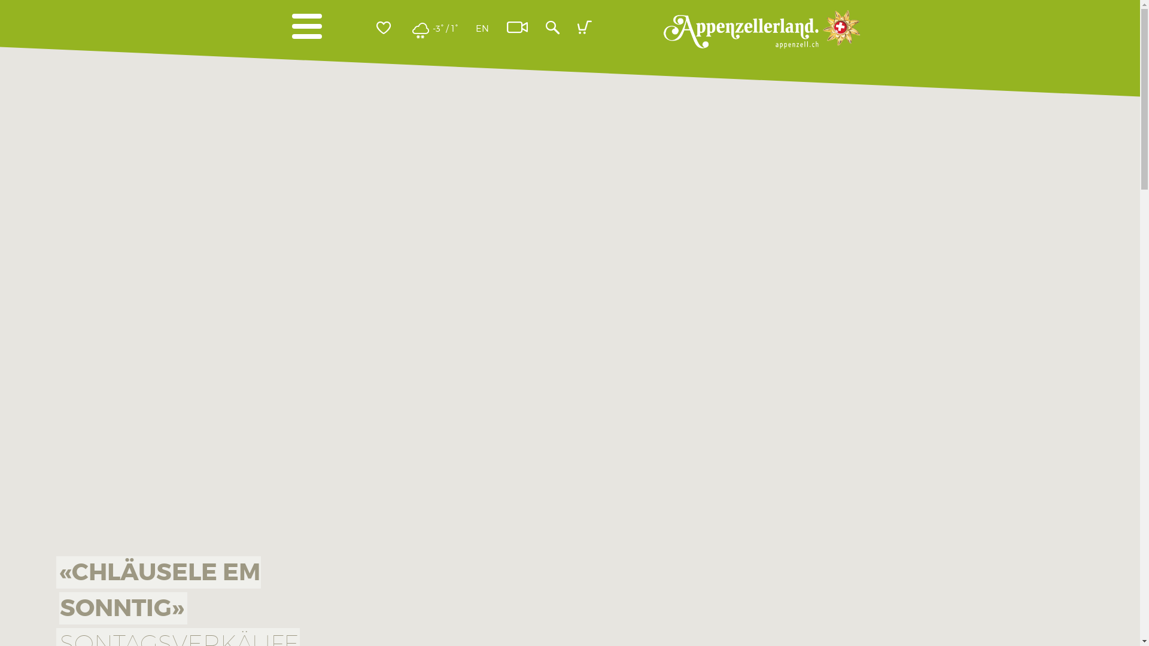 The image size is (1149, 646). Describe the element at coordinates (517, 29) in the screenshot. I see `Webcam` at that location.